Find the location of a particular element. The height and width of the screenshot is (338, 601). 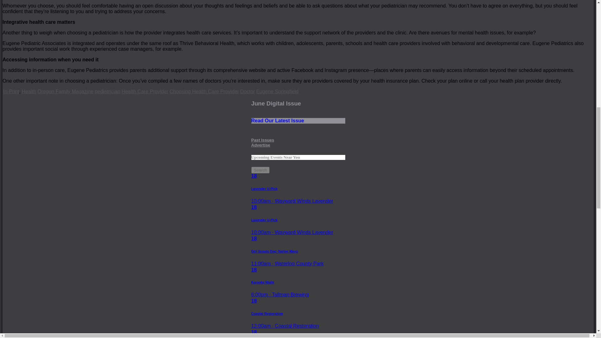

Advertise is located at coordinates (298, 112).